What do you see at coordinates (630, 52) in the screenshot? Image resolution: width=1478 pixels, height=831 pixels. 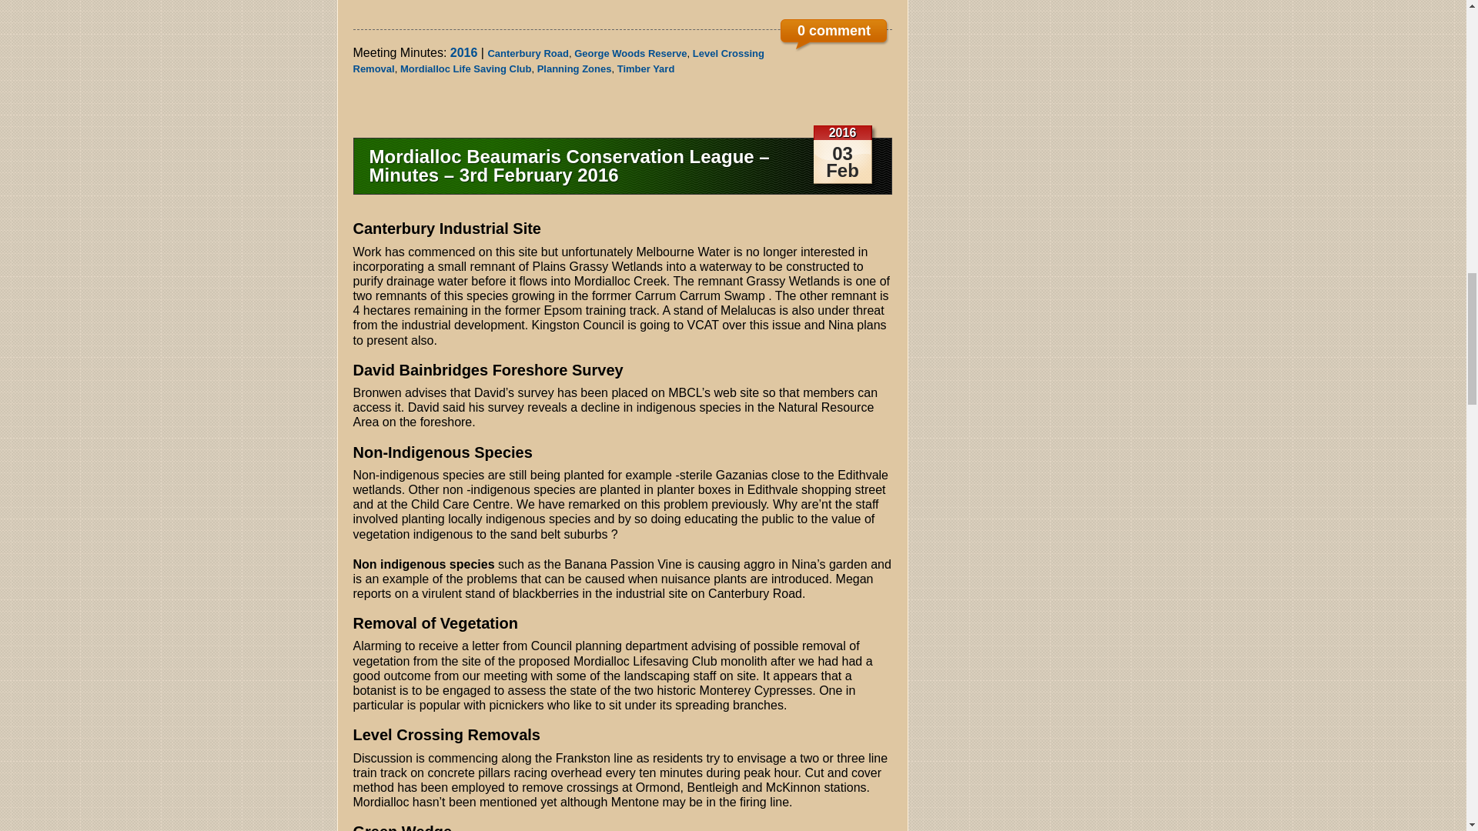 I see `George Woods Reserve` at bounding box center [630, 52].